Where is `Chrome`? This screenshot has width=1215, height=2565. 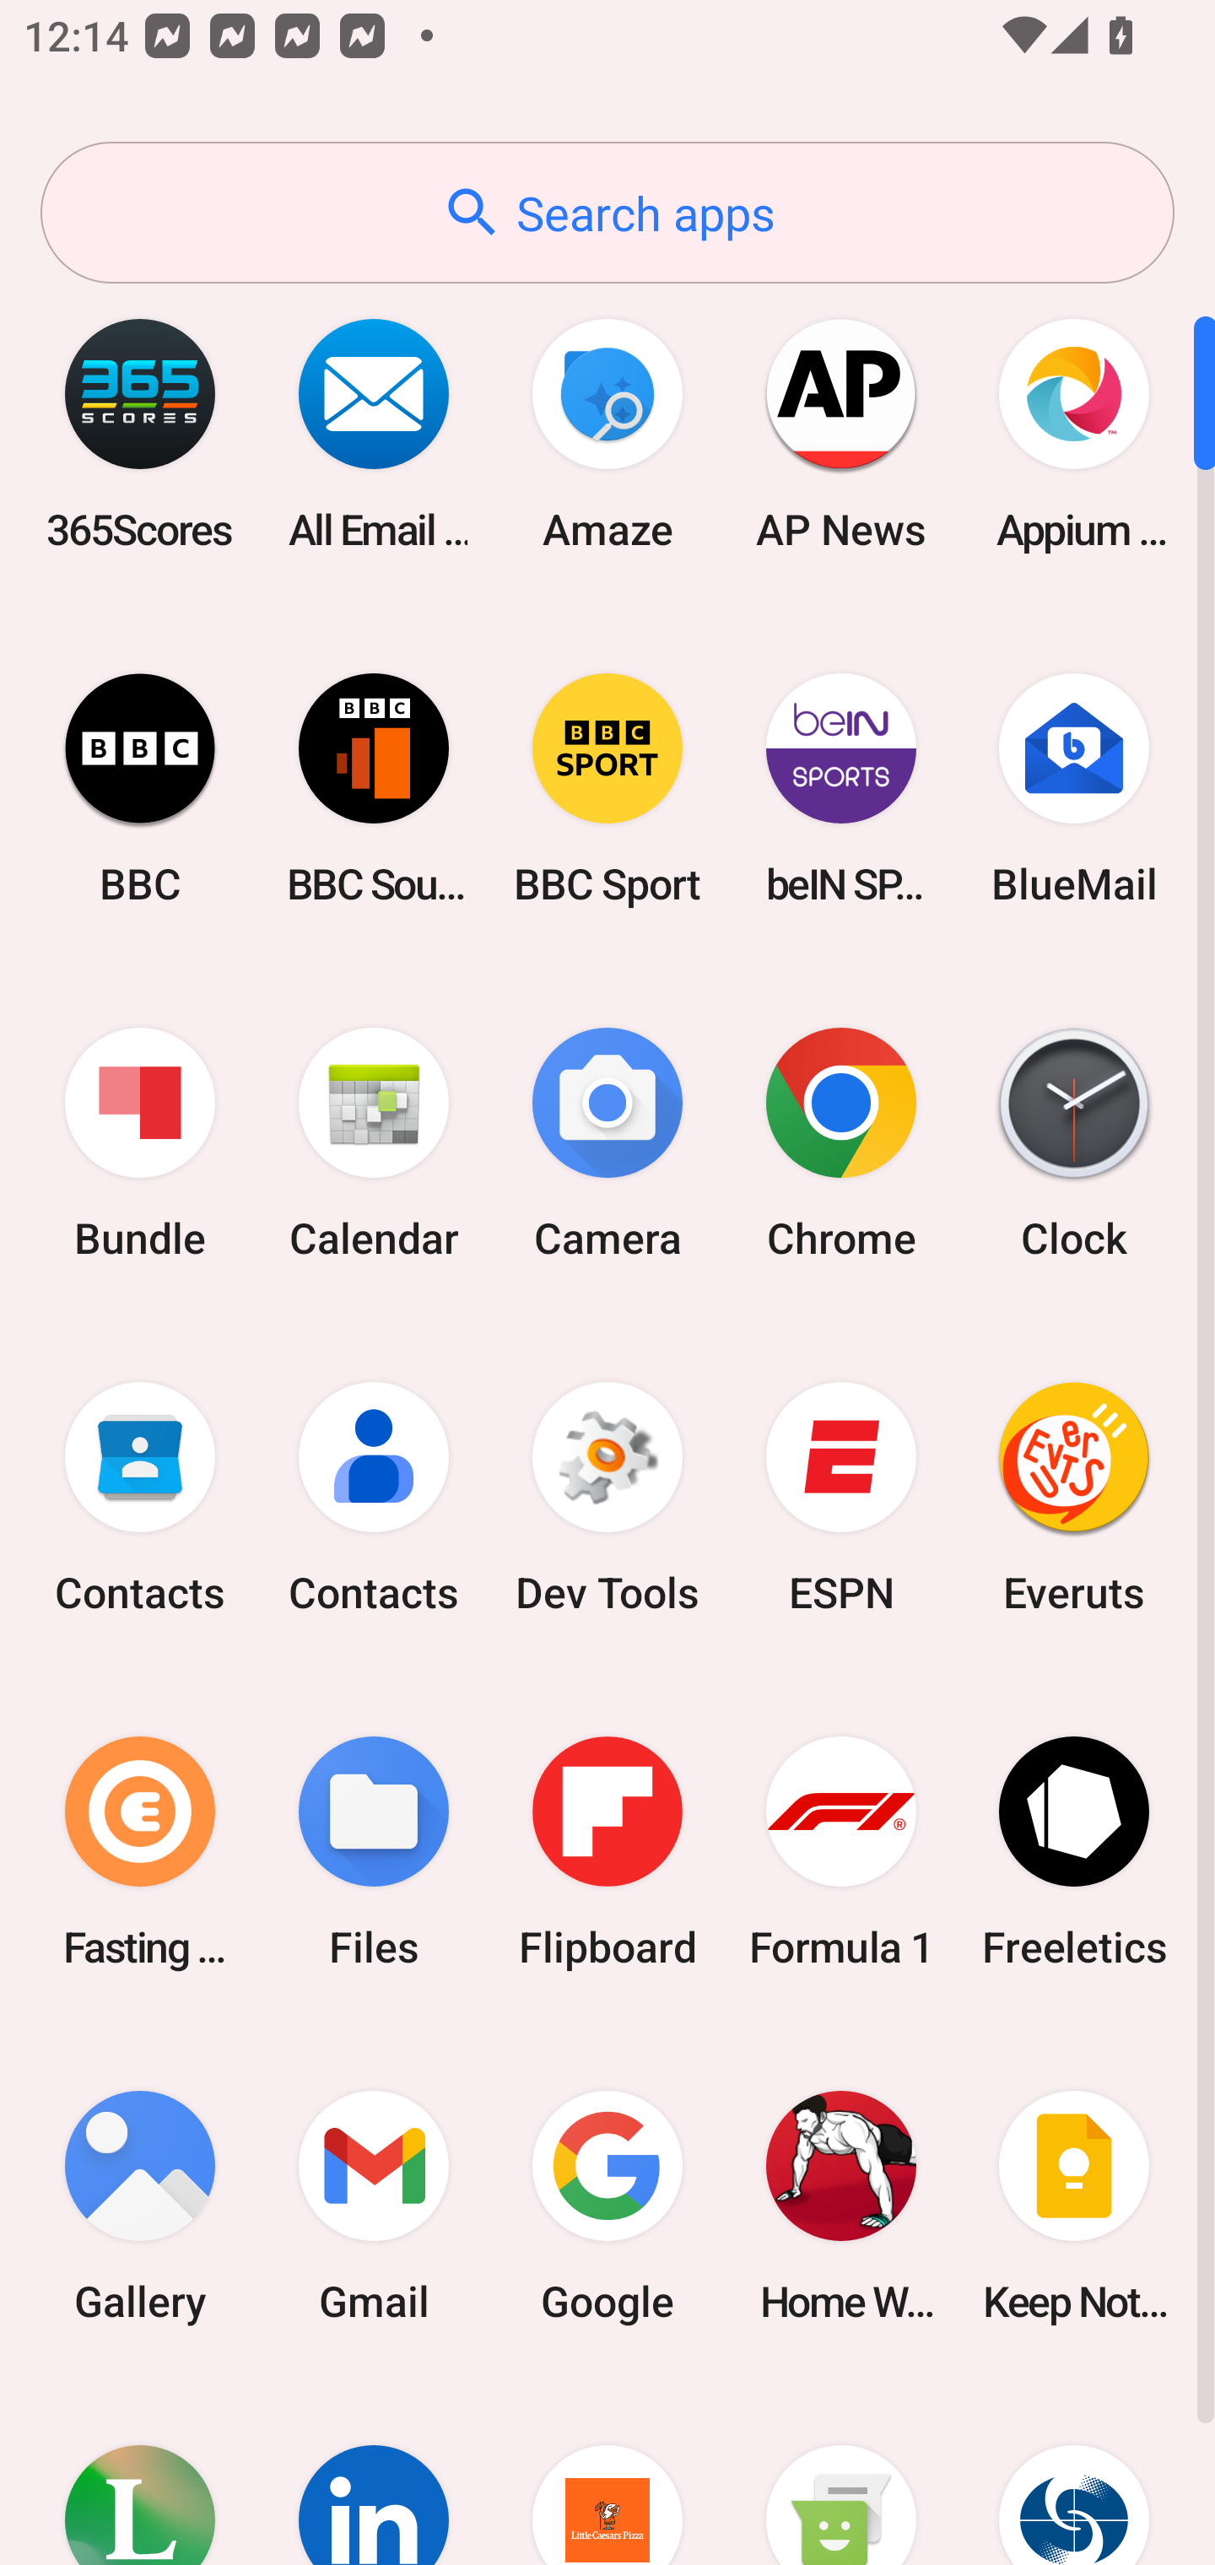 Chrome is located at coordinates (840, 1144).